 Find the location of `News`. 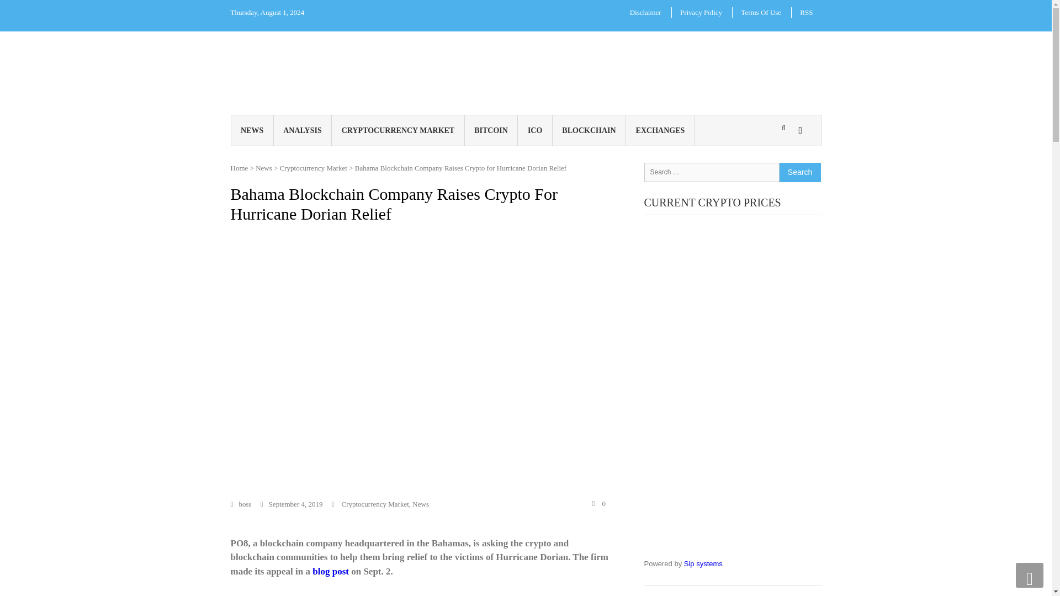

News is located at coordinates (421, 504).